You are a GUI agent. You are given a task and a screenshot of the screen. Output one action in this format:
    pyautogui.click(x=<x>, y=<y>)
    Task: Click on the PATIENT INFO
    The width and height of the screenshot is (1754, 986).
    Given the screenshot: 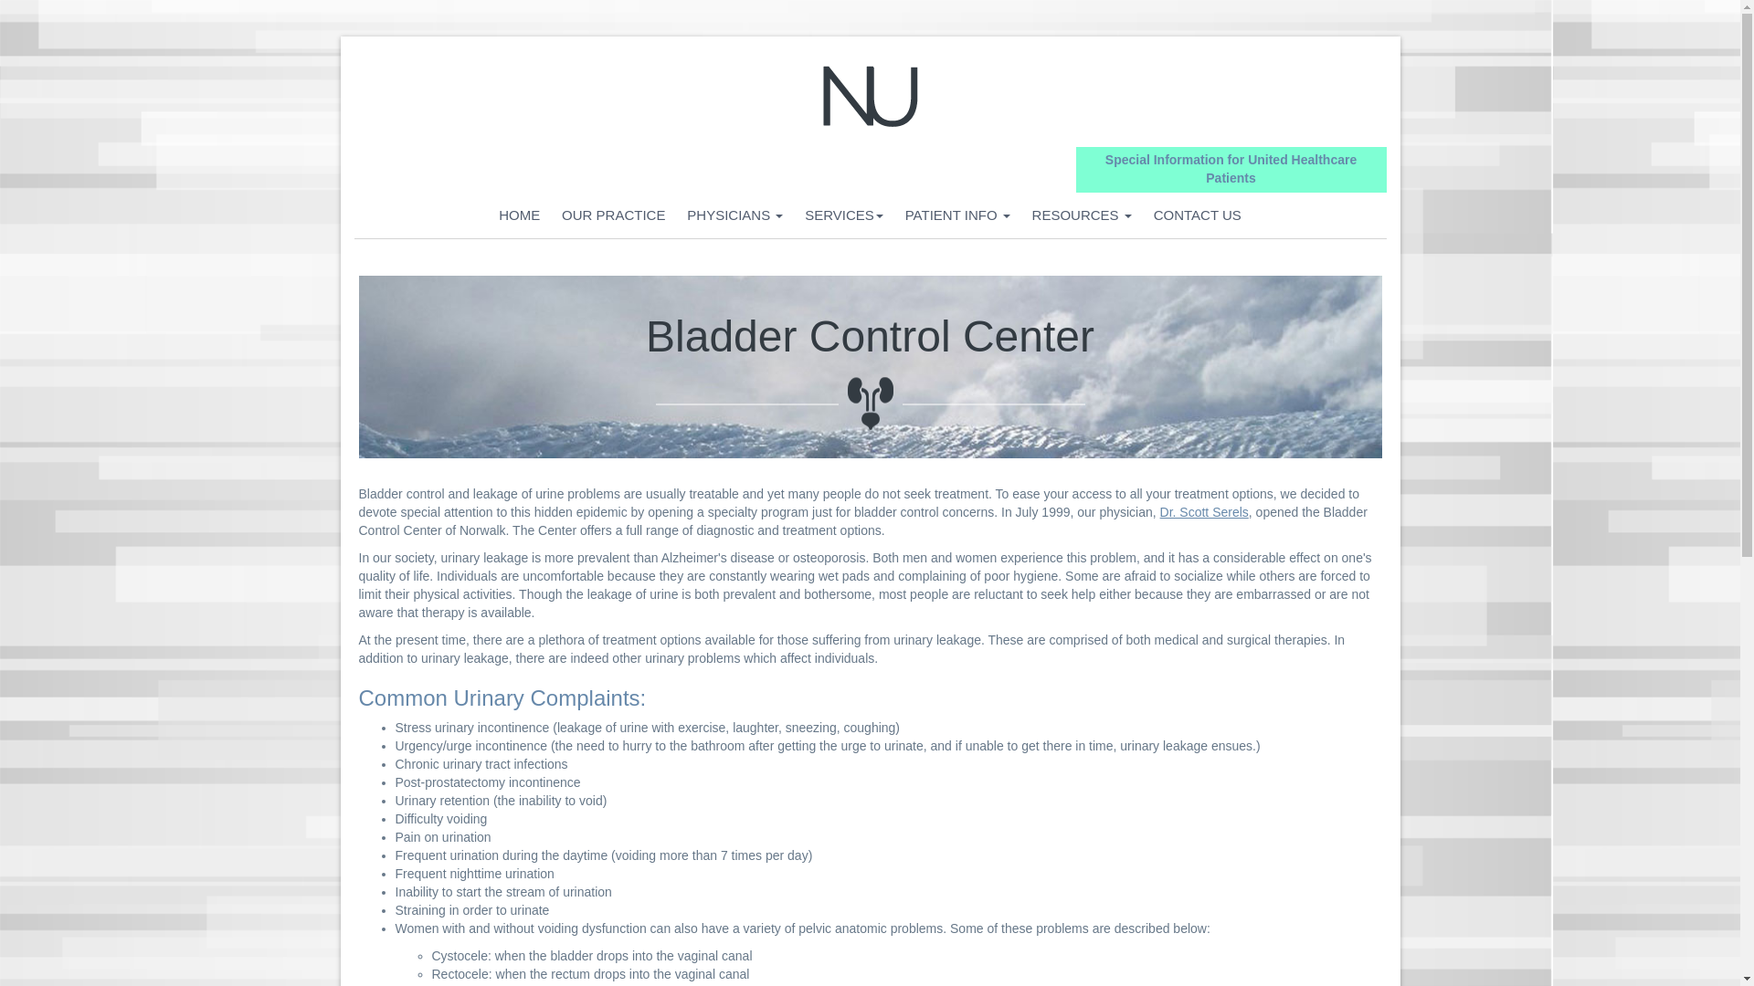 What is the action you would take?
    pyautogui.click(x=957, y=215)
    